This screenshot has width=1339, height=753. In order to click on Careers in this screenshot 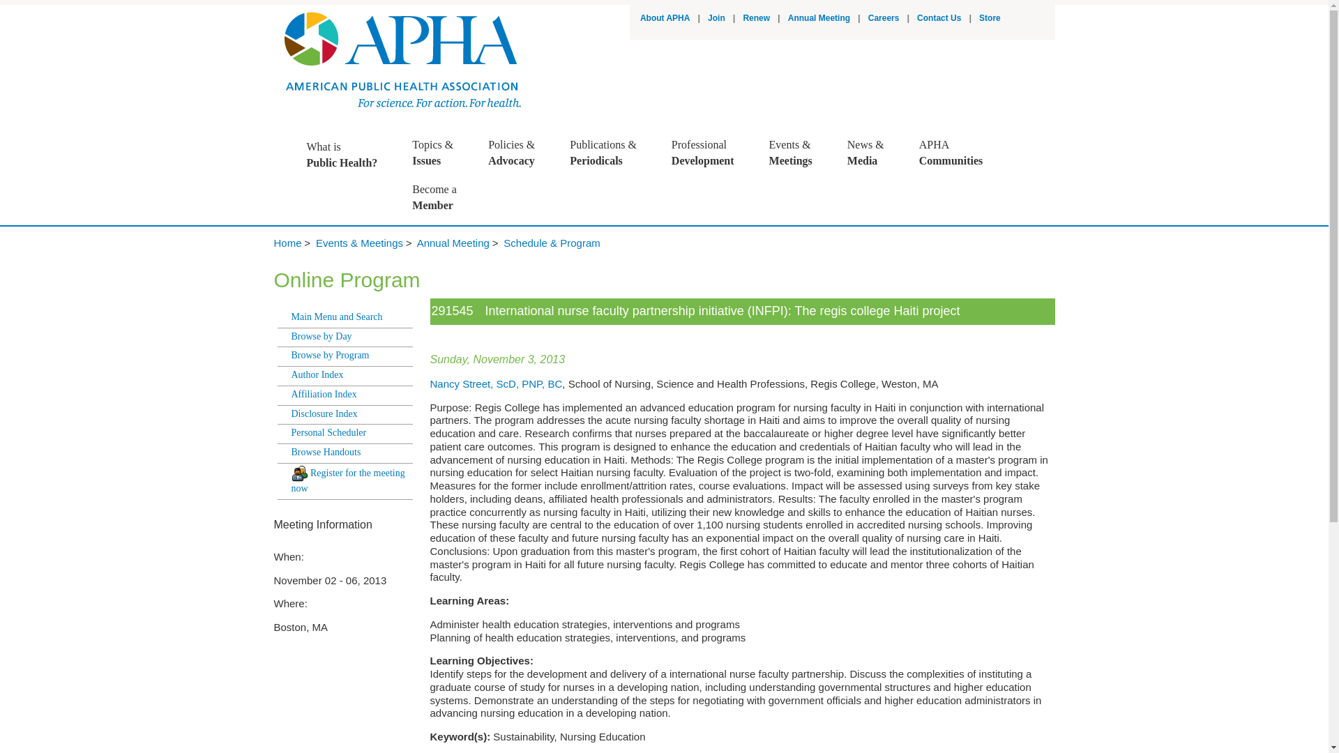, I will do `click(884, 18)`.